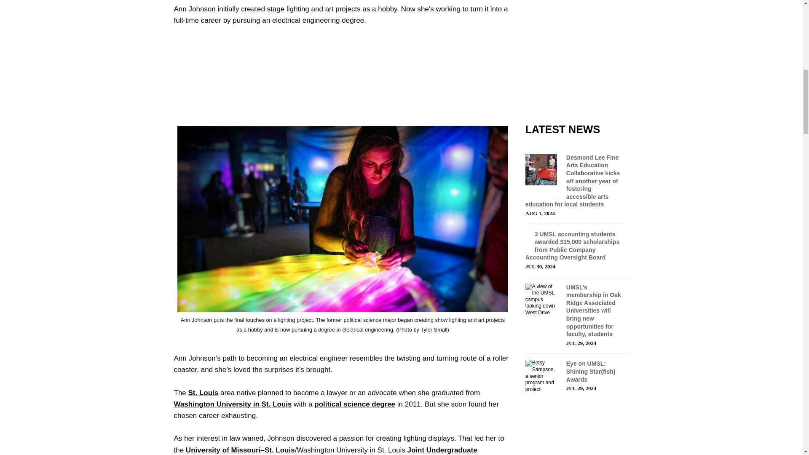 Image resolution: width=809 pixels, height=455 pixels. Describe the element at coordinates (203, 393) in the screenshot. I see `St. Louis` at that location.